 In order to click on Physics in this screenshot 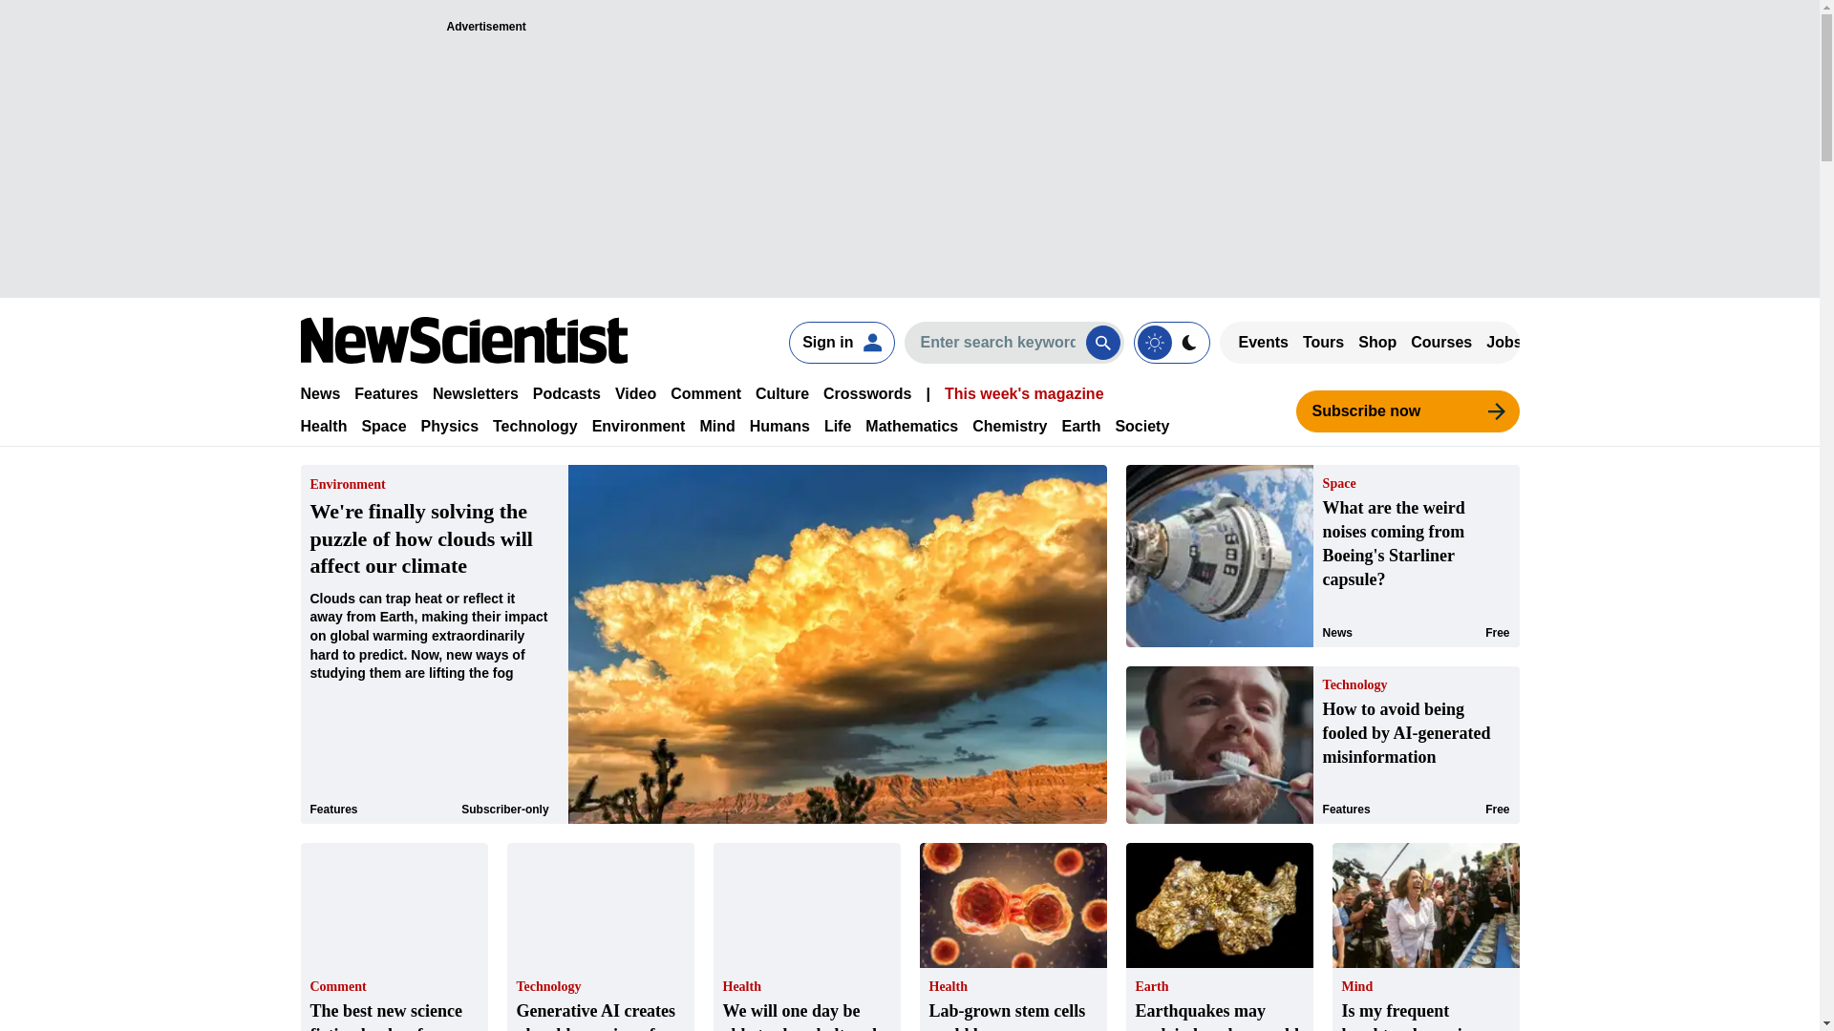, I will do `click(450, 426)`.